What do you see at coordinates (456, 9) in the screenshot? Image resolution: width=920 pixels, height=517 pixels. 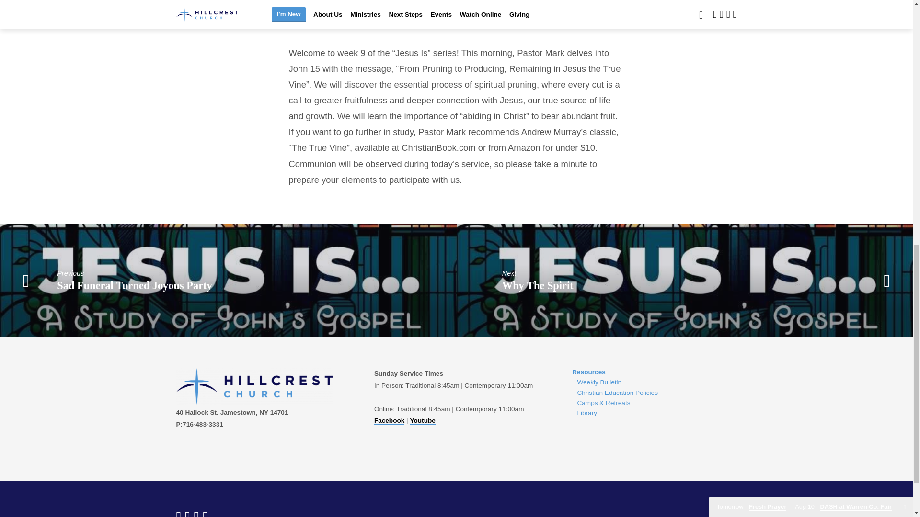 I see `YouTube video player` at bounding box center [456, 9].